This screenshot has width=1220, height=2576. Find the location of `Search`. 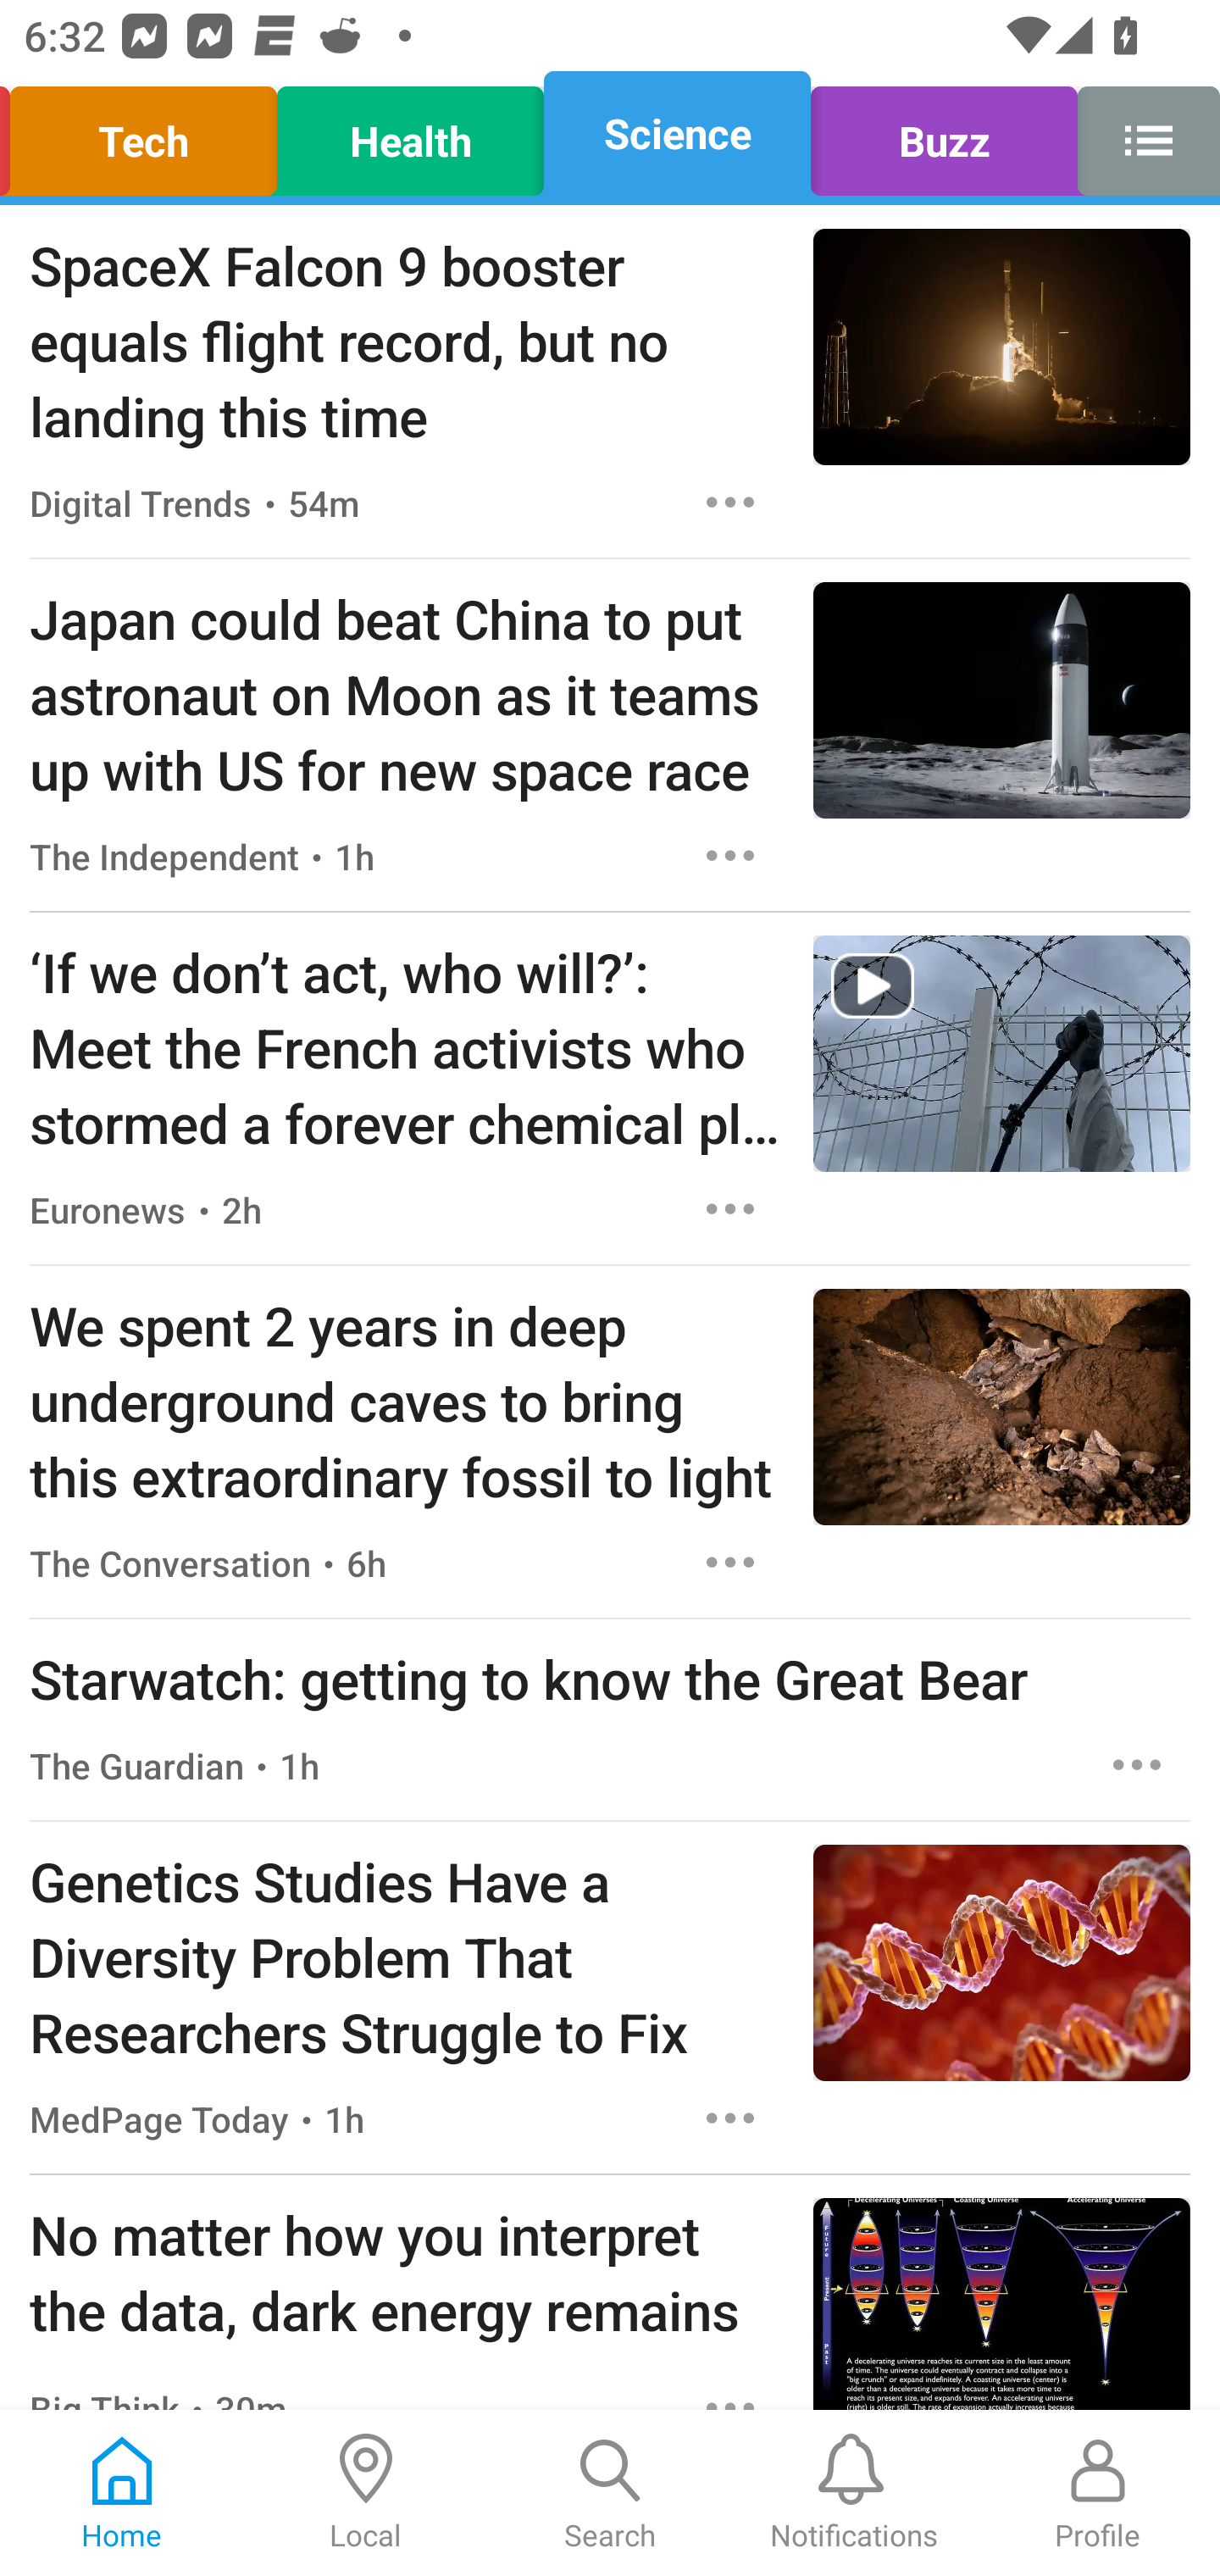

Search is located at coordinates (610, 2493).